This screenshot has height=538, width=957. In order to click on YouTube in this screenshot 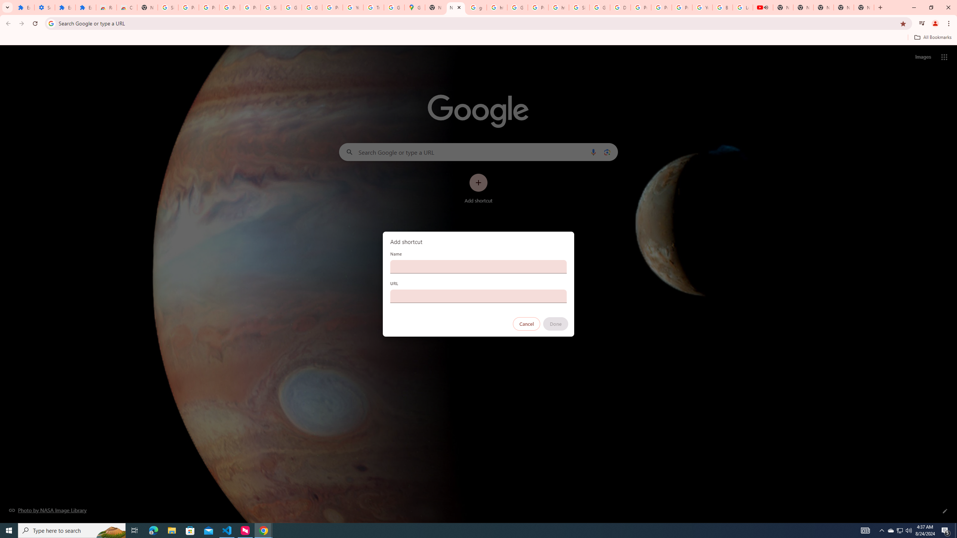, I will do `click(702, 7)`.